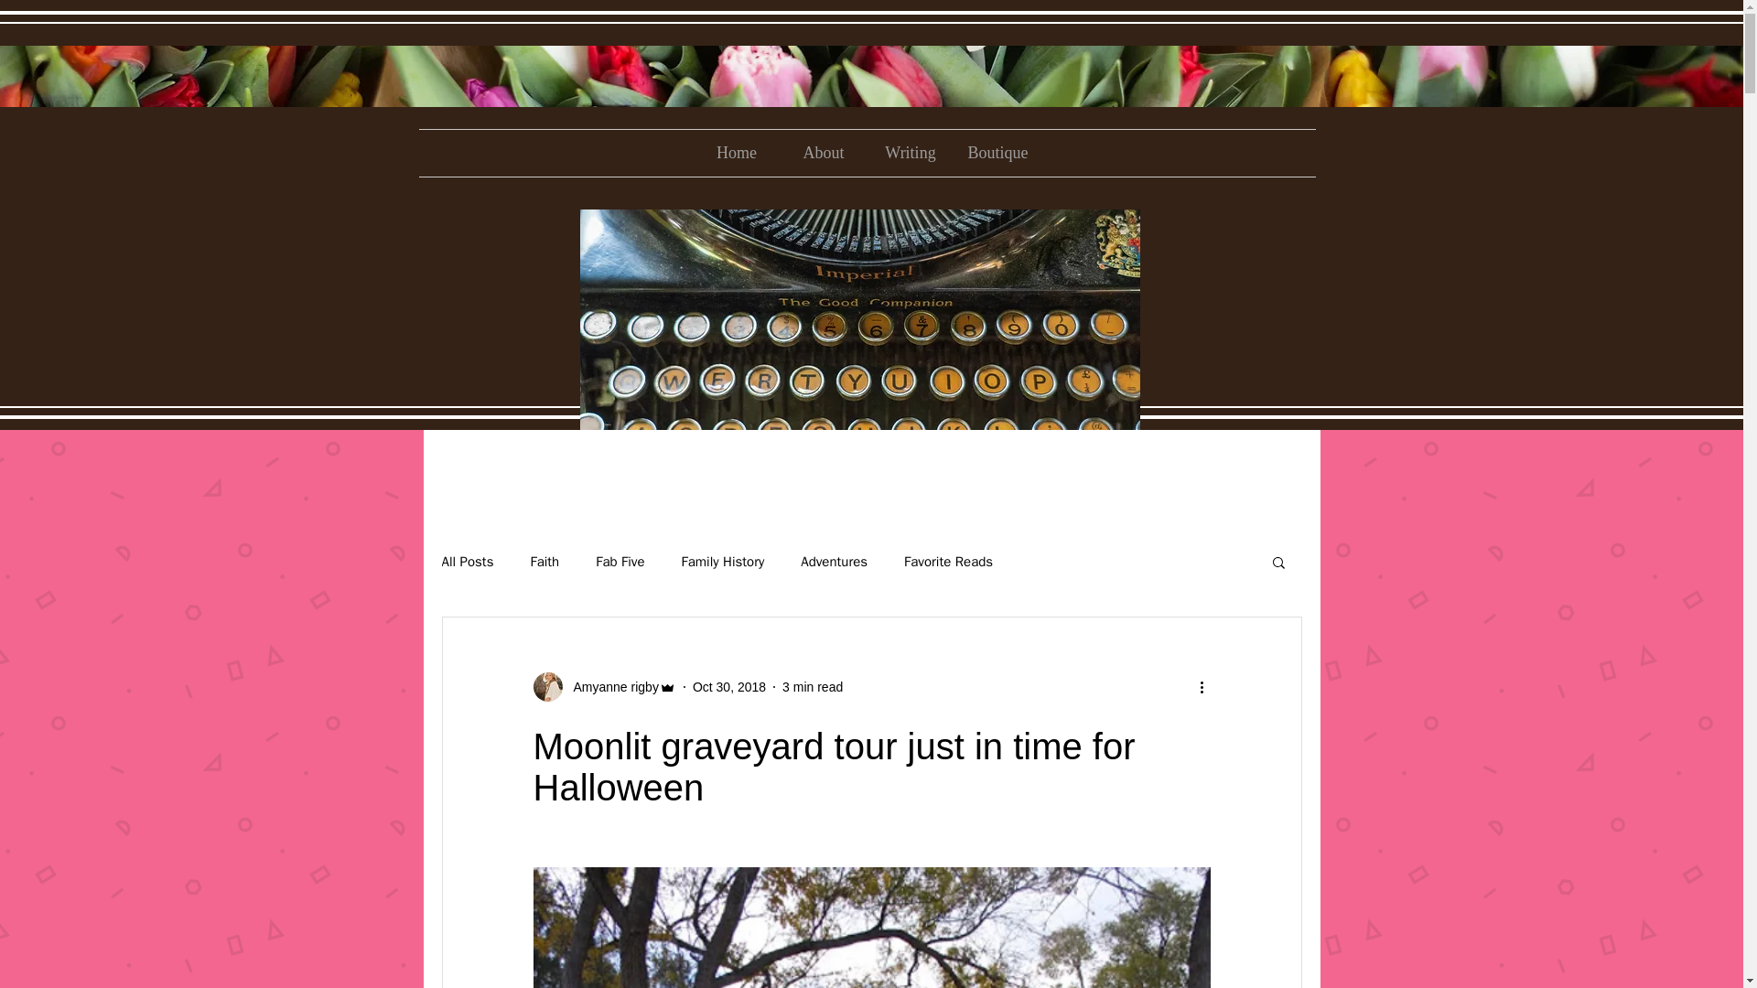 Image resolution: width=1757 pixels, height=988 pixels. I want to click on Writing, so click(911, 153).